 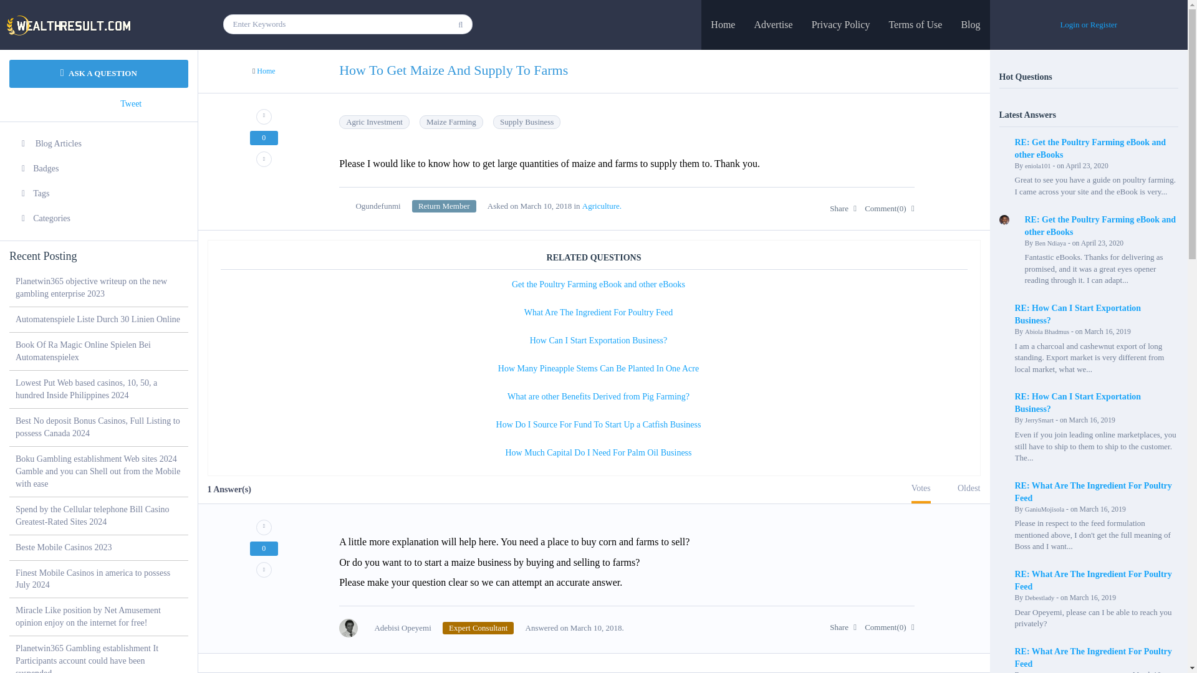 I want to click on 39, so click(x=444, y=206).